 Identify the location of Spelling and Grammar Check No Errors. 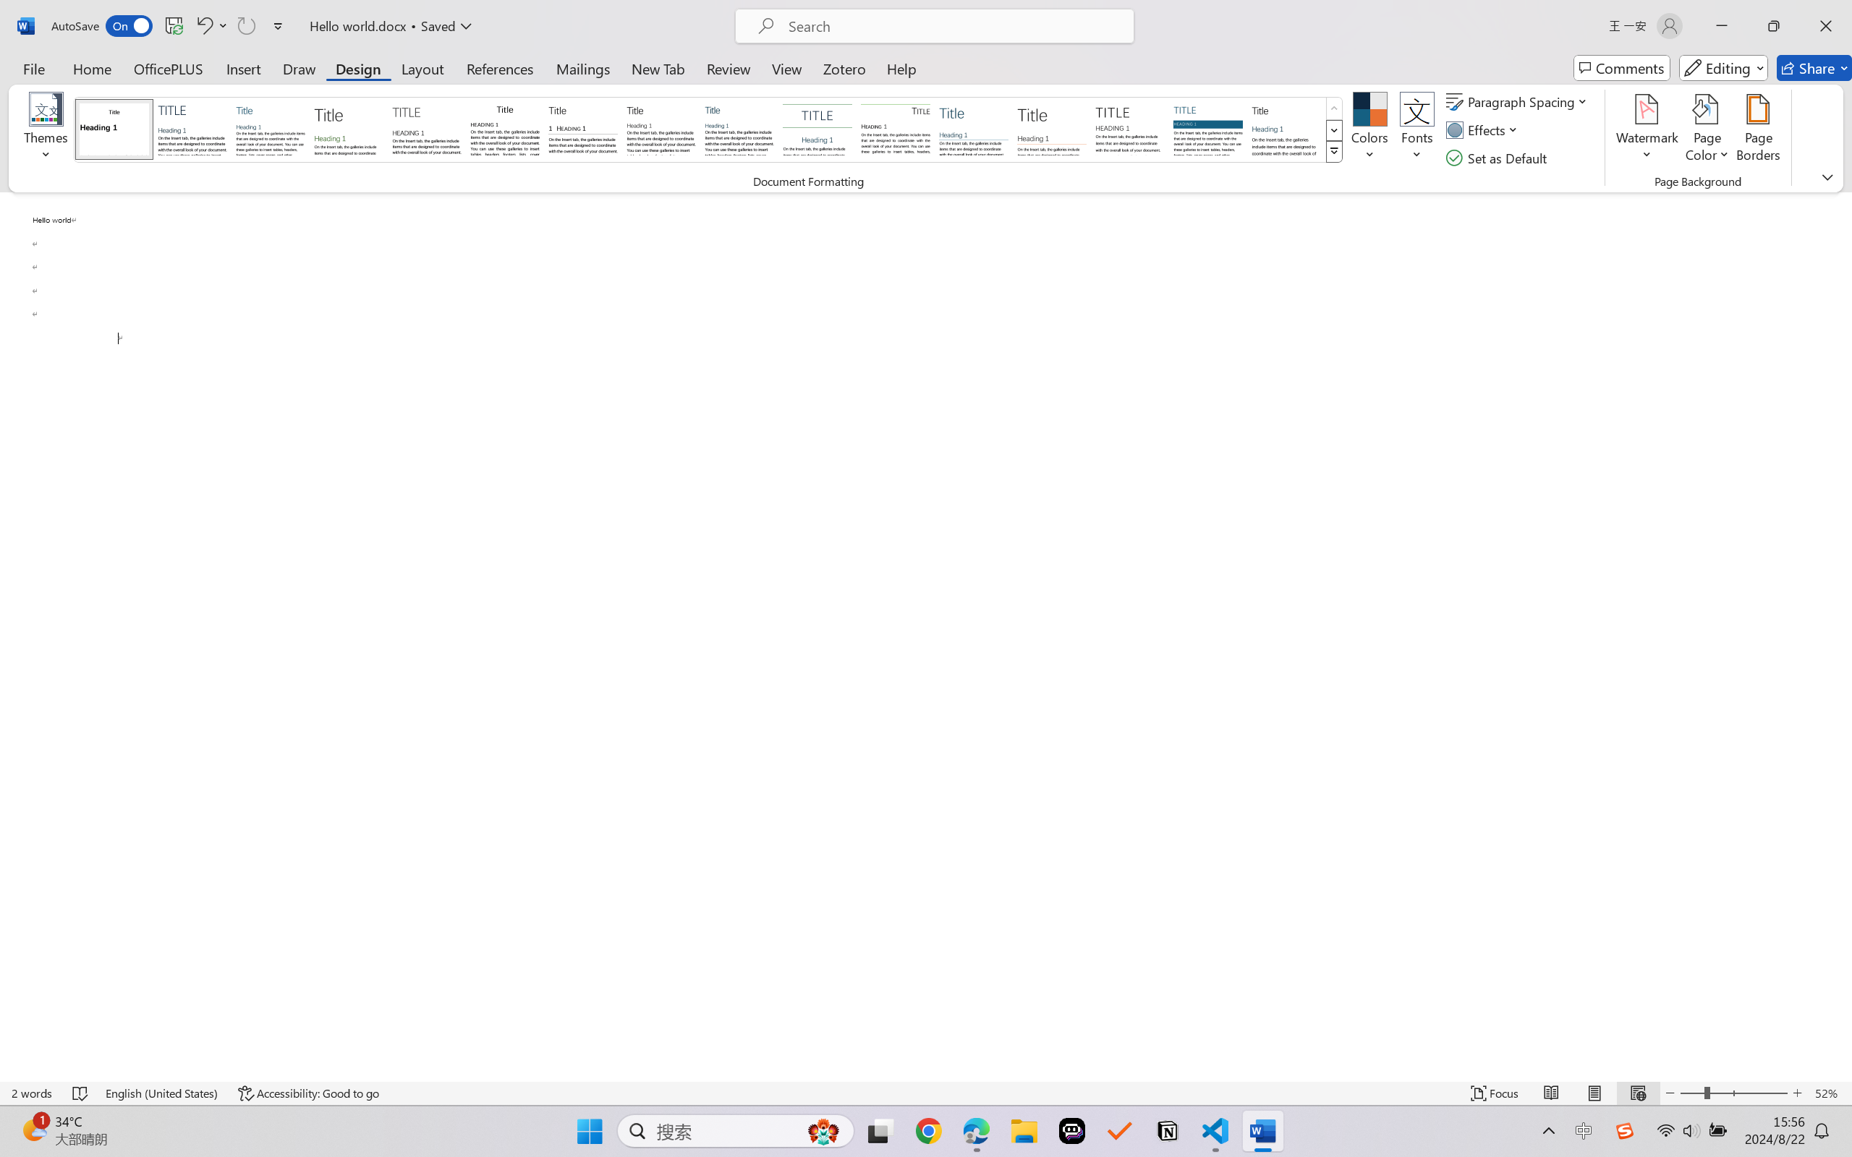
(81, 1093).